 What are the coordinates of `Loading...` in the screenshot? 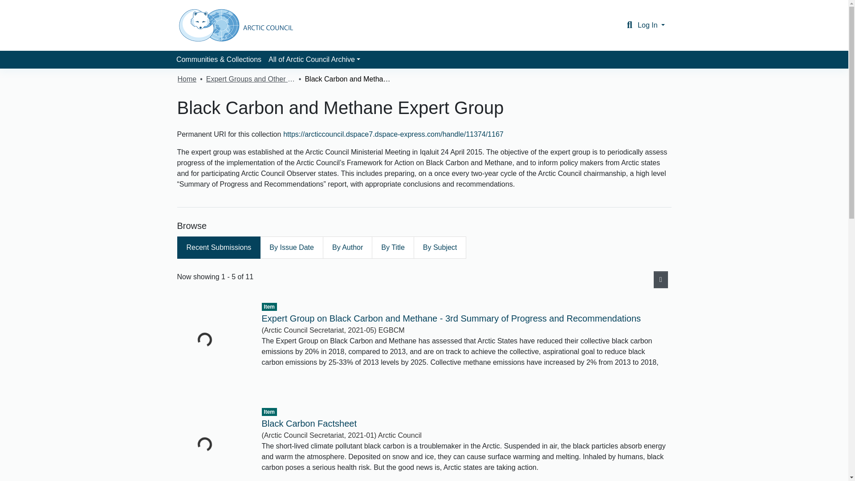 It's located at (213, 444).